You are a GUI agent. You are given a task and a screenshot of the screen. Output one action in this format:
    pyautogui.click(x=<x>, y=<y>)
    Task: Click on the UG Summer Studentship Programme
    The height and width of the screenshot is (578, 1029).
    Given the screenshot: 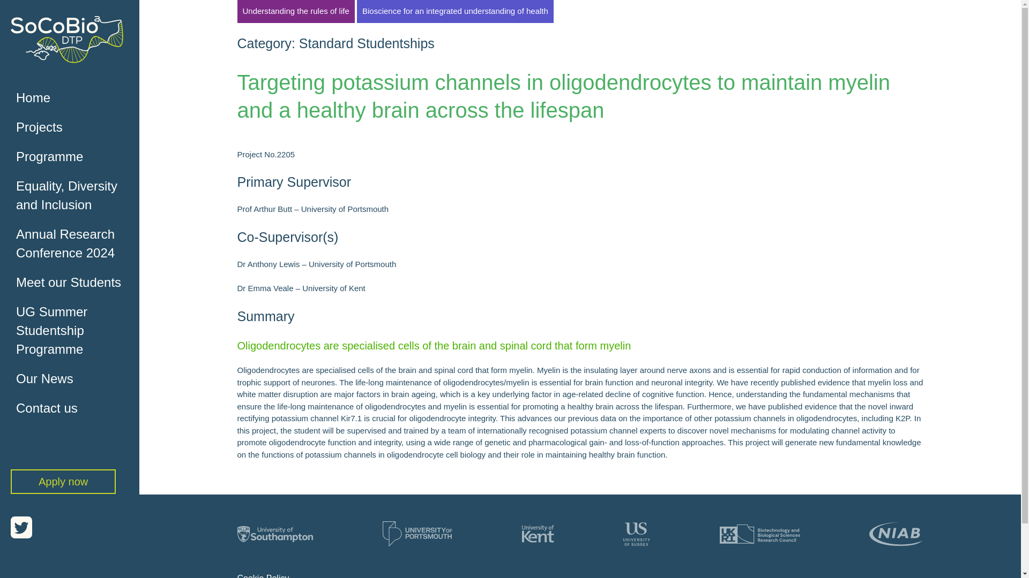 What is the action you would take?
    pyautogui.click(x=74, y=331)
    